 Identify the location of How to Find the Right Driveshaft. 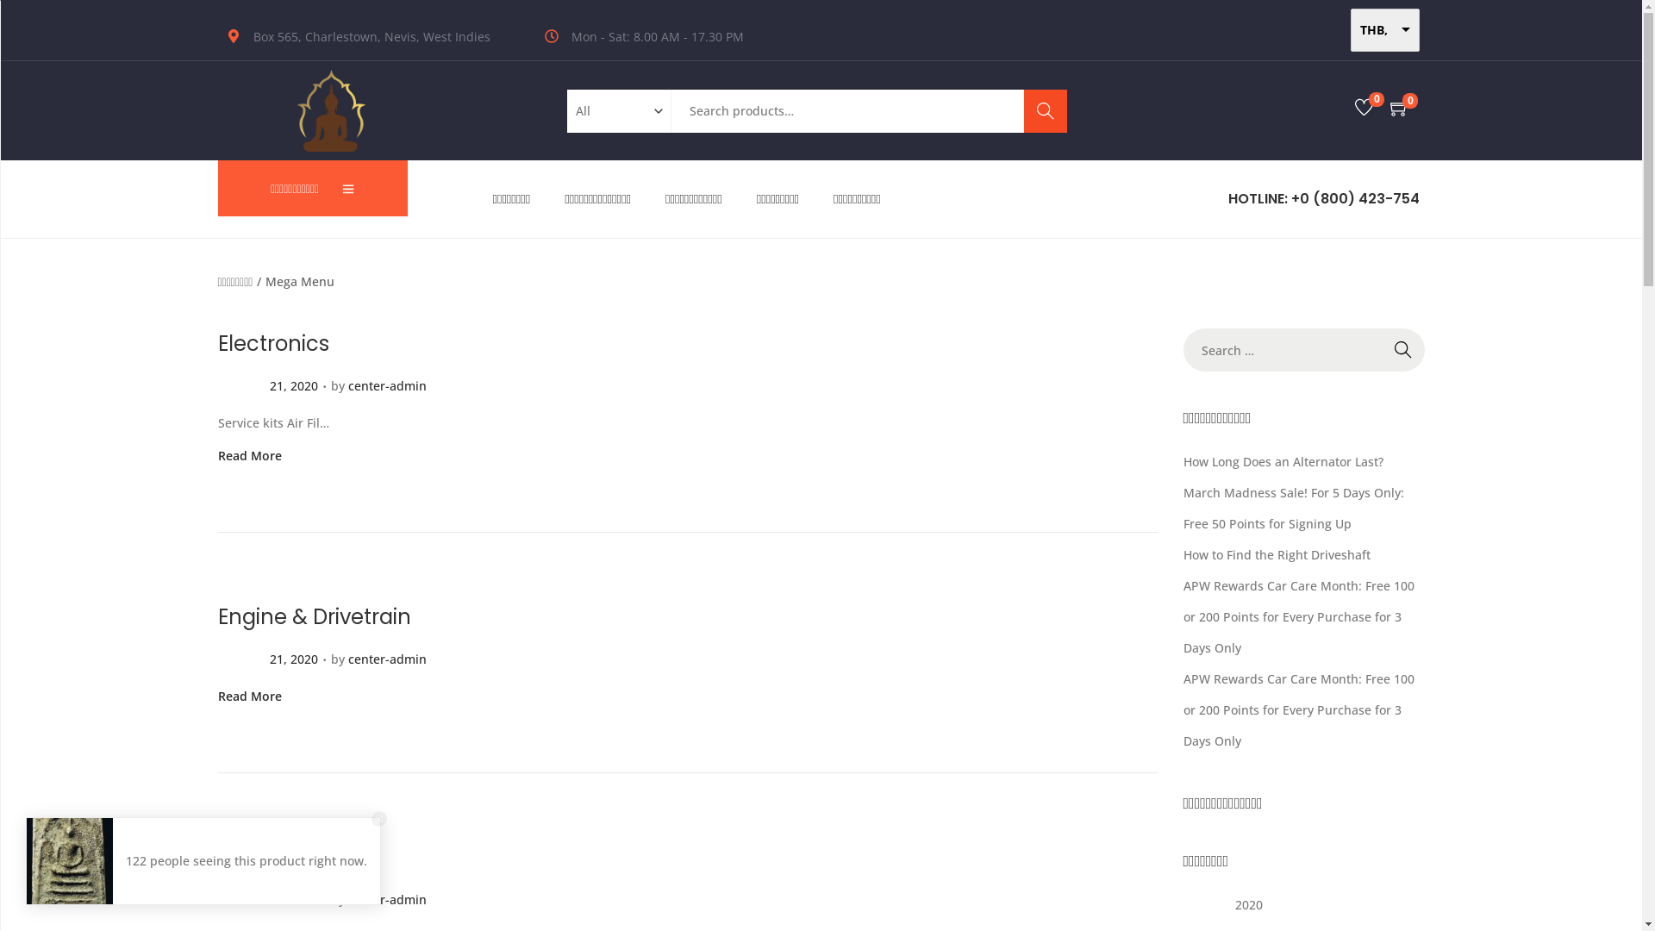
(1276, 555).